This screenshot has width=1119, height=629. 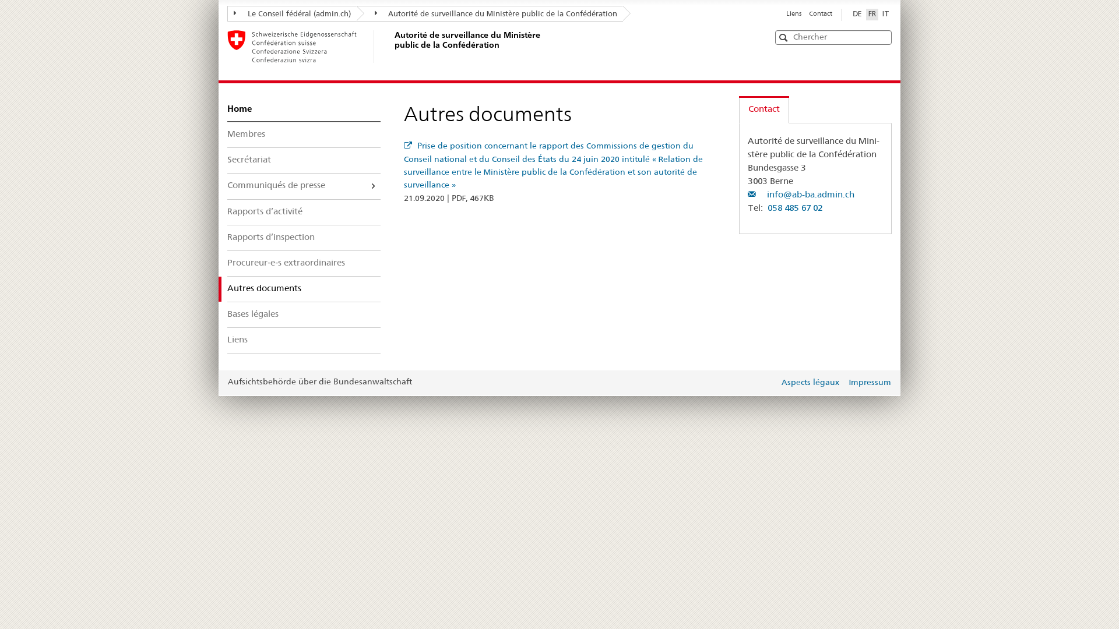 I want to click on Home, so click(x=304, y=109).